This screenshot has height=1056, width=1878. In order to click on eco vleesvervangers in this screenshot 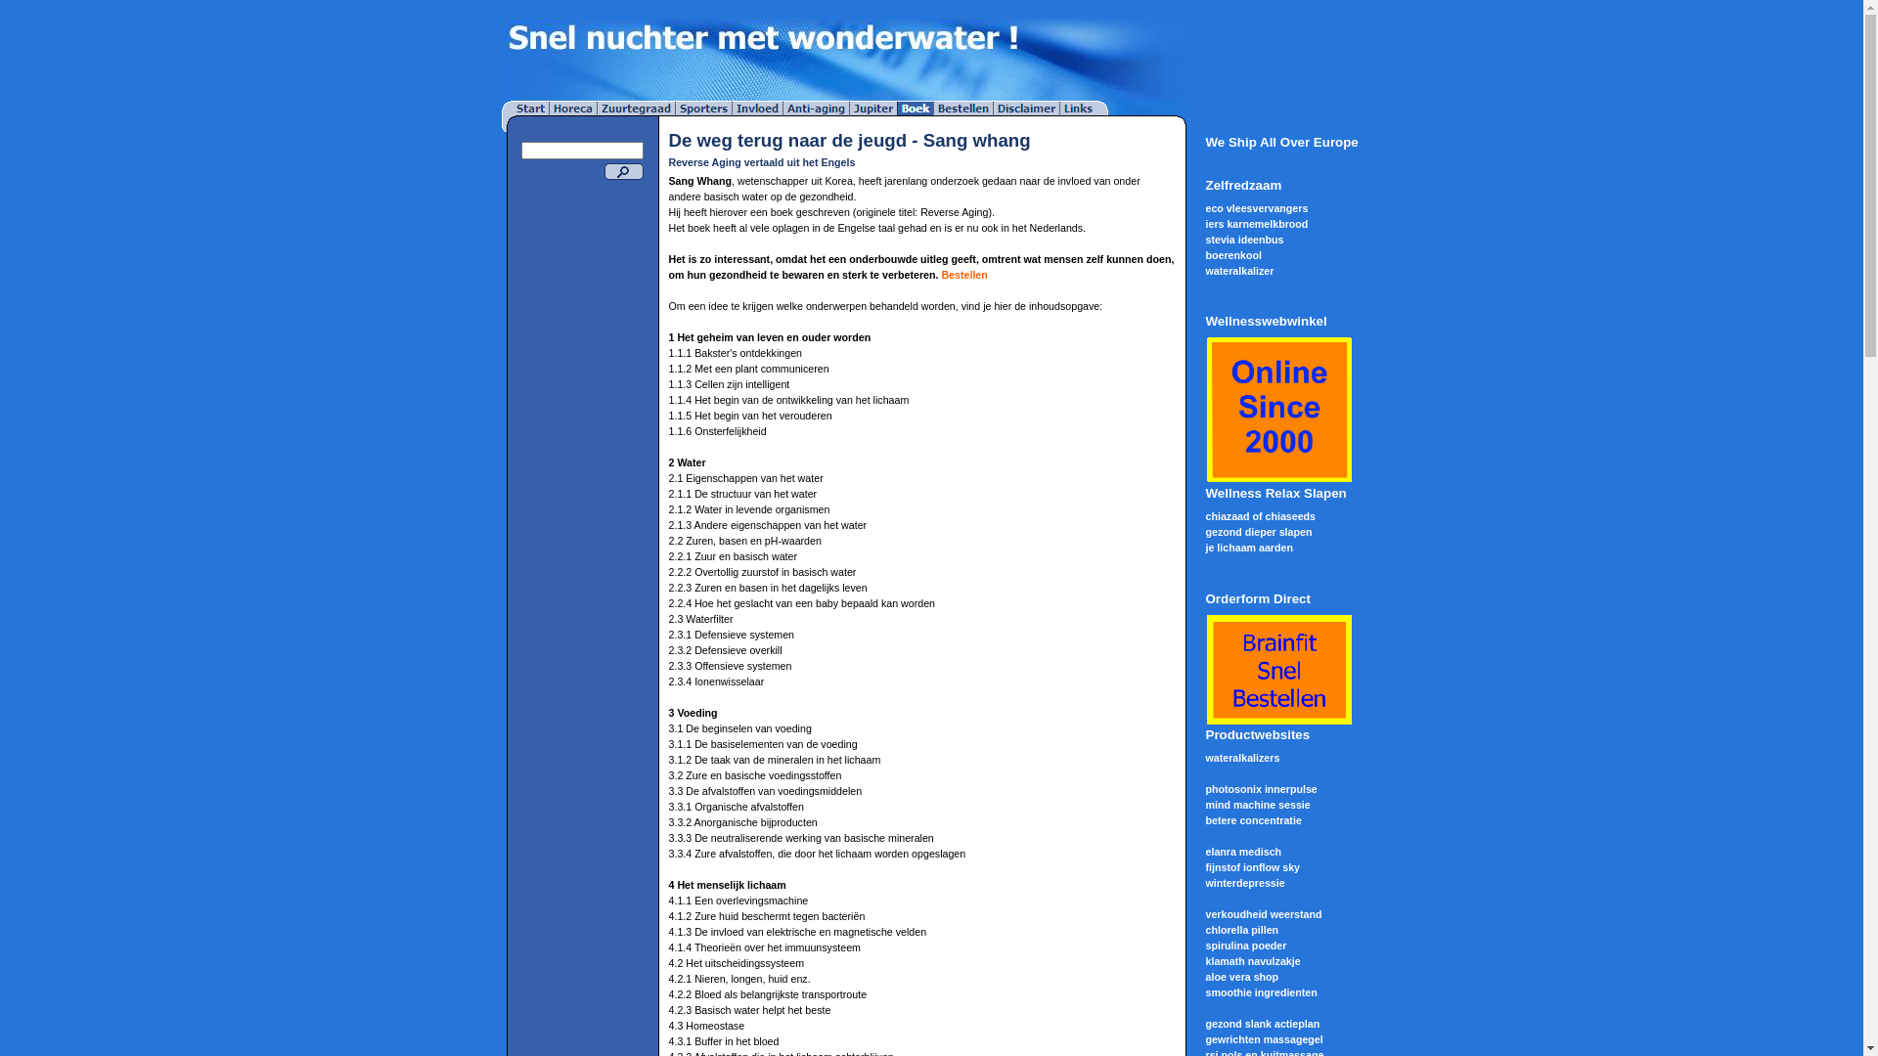, I will do `click(1256, 208)`.